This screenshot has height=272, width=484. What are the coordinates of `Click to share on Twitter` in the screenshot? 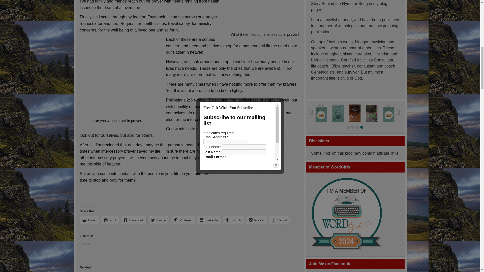 It's located at (159, 220).